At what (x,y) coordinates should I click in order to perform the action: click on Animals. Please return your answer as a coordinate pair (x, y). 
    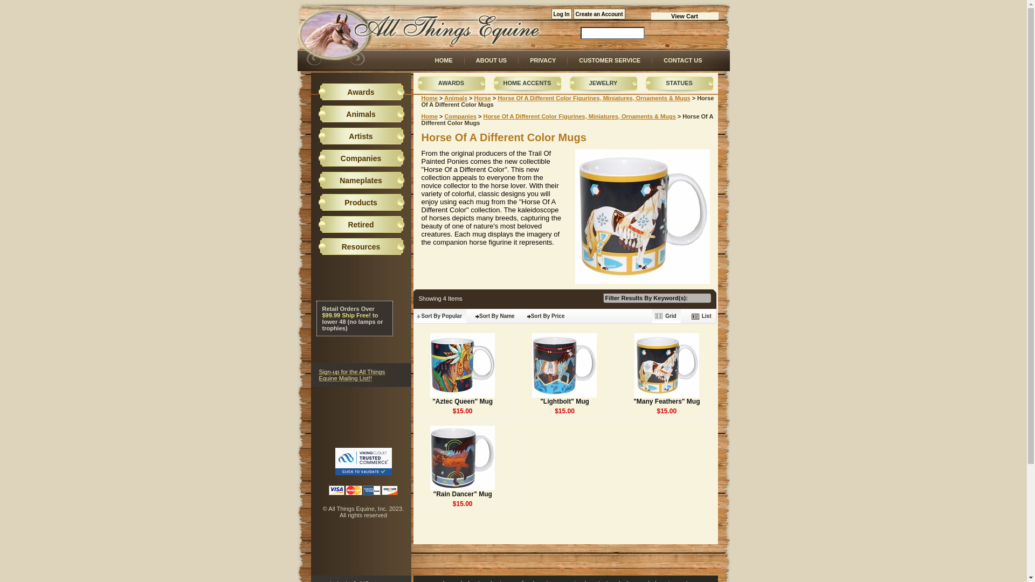
    Looking at the image, I should click on (456, 98).